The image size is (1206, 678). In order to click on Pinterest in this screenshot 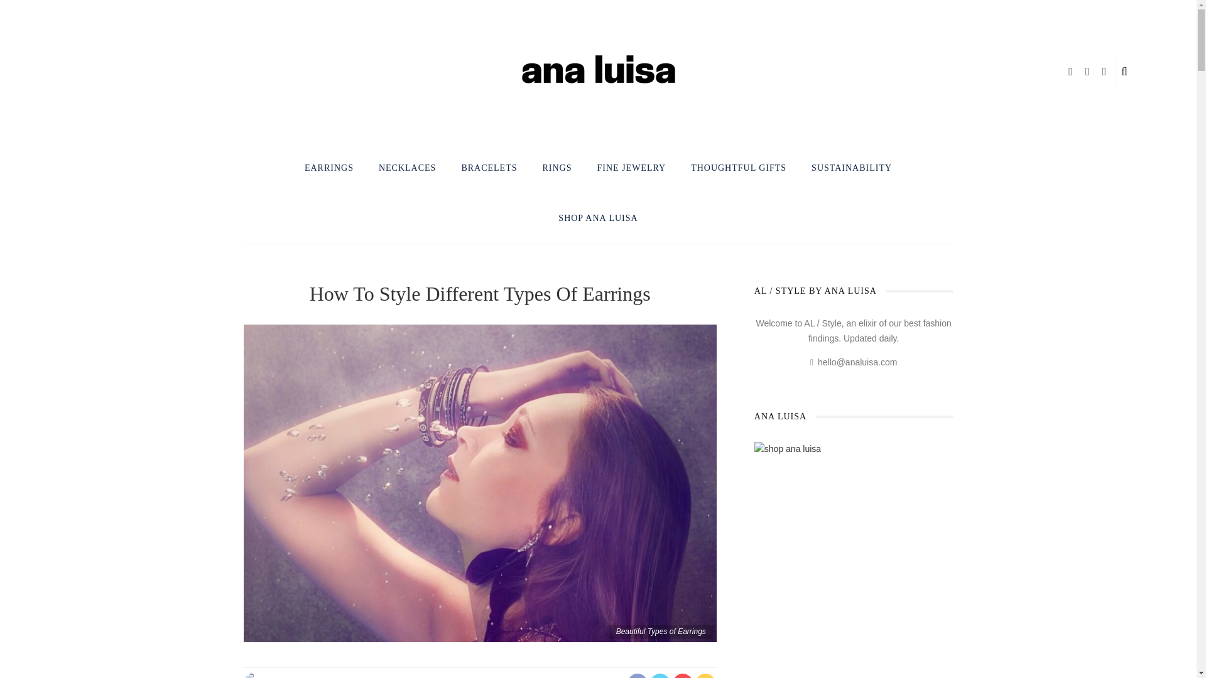, I will do `click(798, 10)`.